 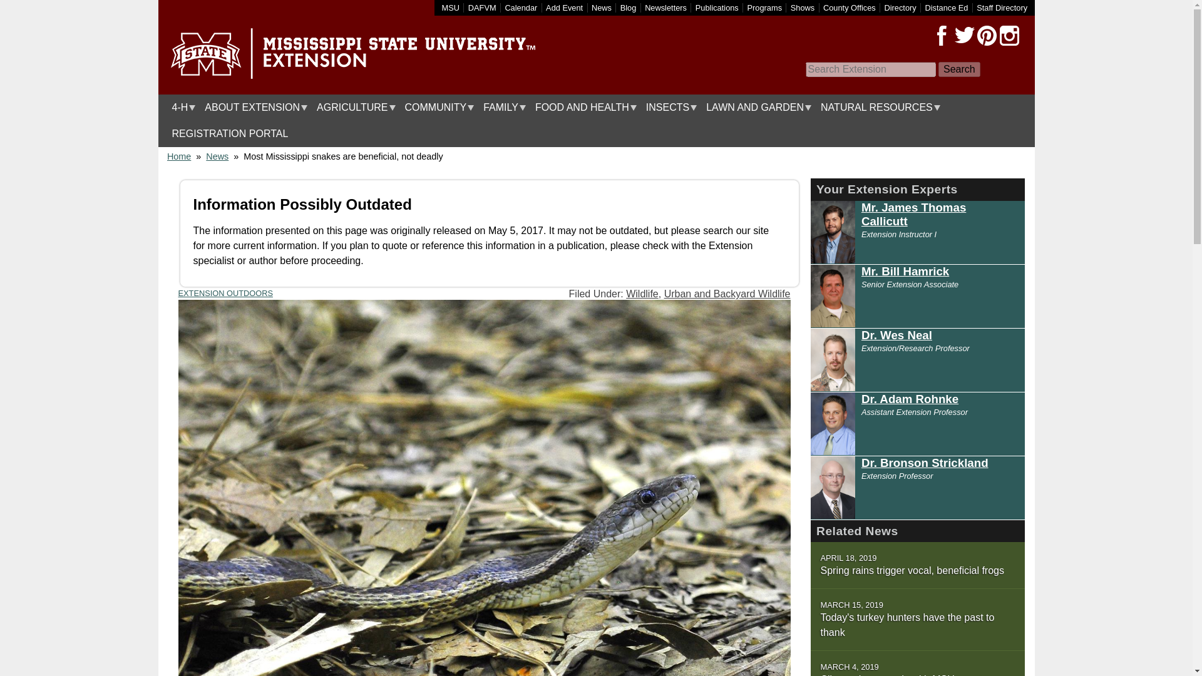 I want to click on Distance Ed, so click(x=945, y=8).